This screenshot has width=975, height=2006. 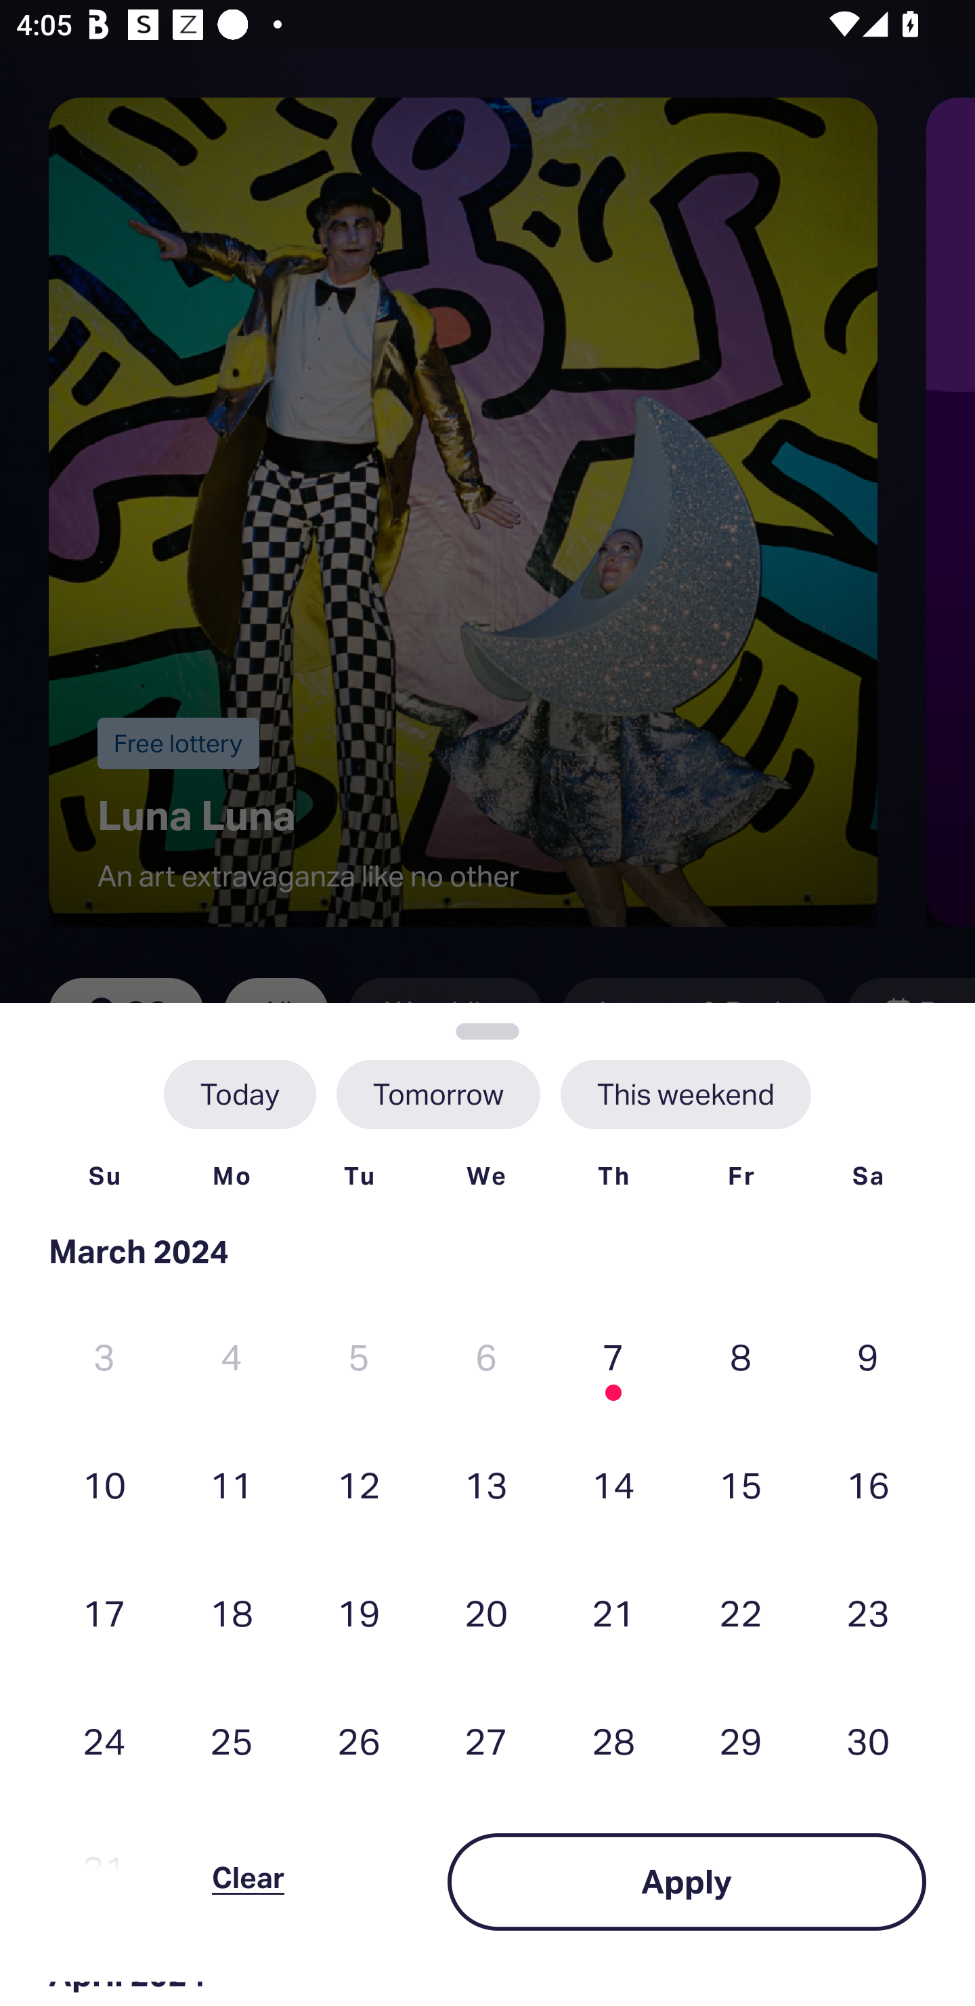 What do you see at coordinates (359, 1741) in the screenshot?
I see `26` at bounding box center [359, 1741].